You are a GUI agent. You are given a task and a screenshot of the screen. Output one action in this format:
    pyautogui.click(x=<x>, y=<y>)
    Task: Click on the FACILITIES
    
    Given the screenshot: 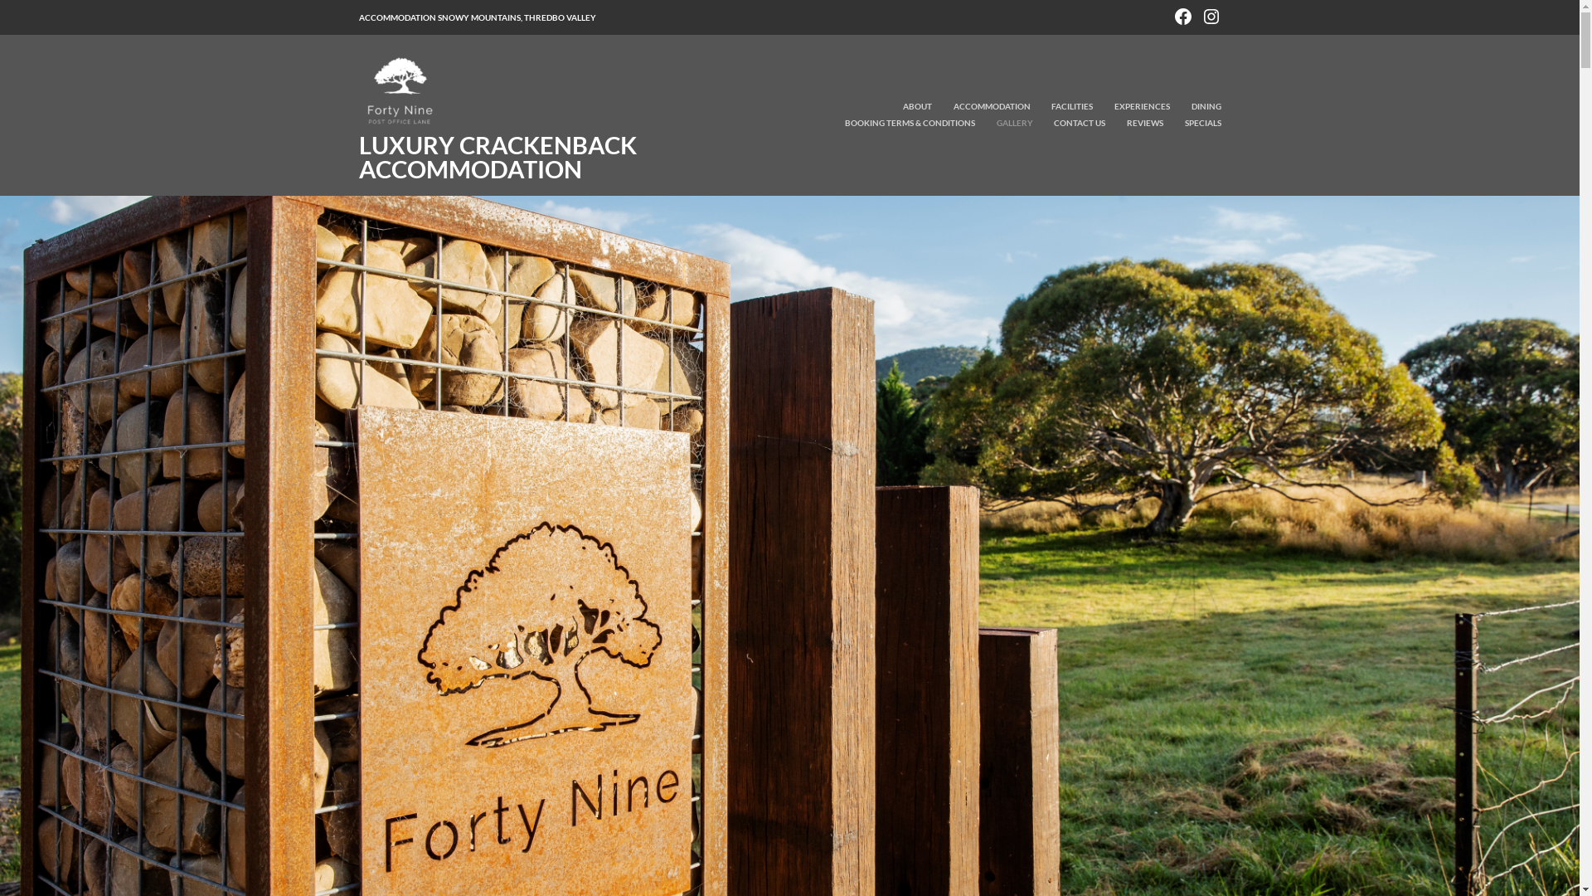 What is the action you would take?
    pyautogui.click(x=1063, y=107)
    